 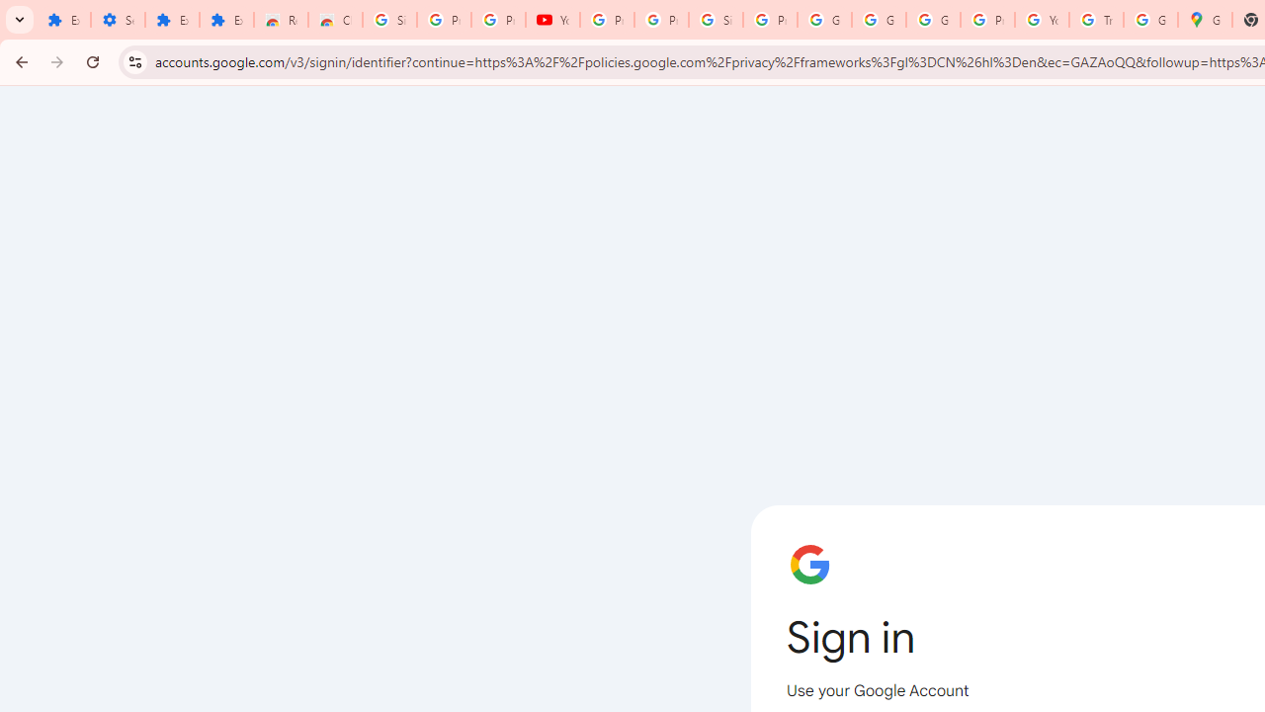 I want to click on Sign in - Google Accounts, so click(x=716, y=20).